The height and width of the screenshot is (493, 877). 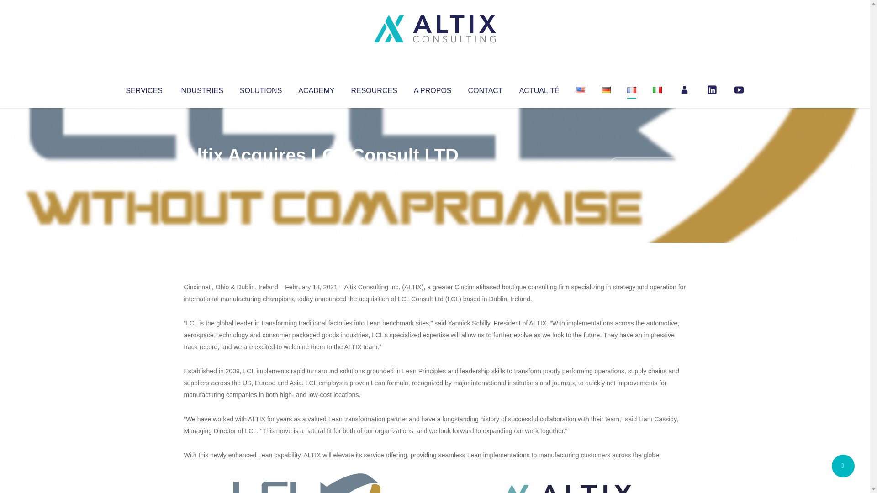 I want to click on INDUSTRIES, so click(x=201, y=89).